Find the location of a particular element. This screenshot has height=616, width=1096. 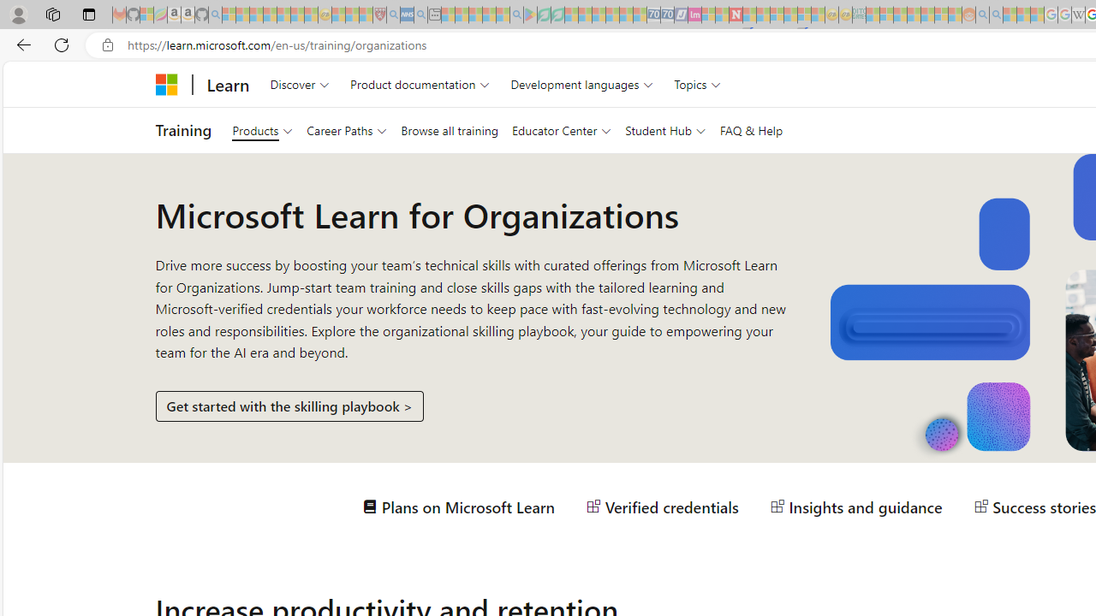

Pets - MSN - Sleeping is located at coordinates (489, 15).